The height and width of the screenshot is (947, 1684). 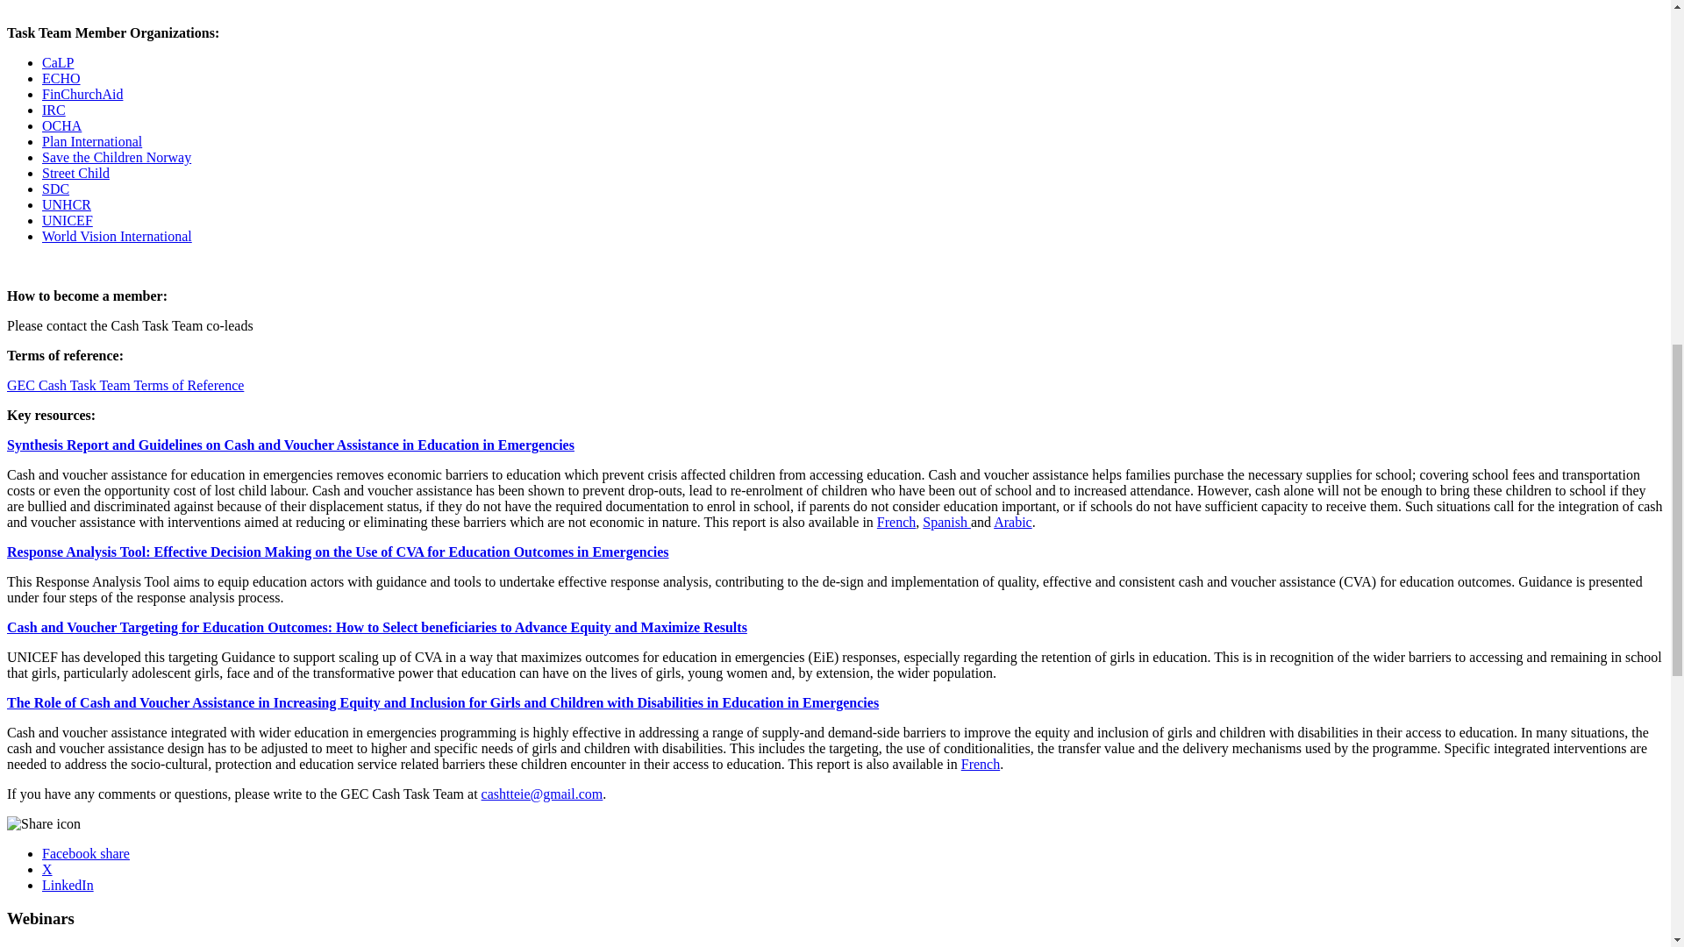 What do you see at coordinates (58, 61) in the screenshot?
I see `CaLP` at bounding box center [58, 61].